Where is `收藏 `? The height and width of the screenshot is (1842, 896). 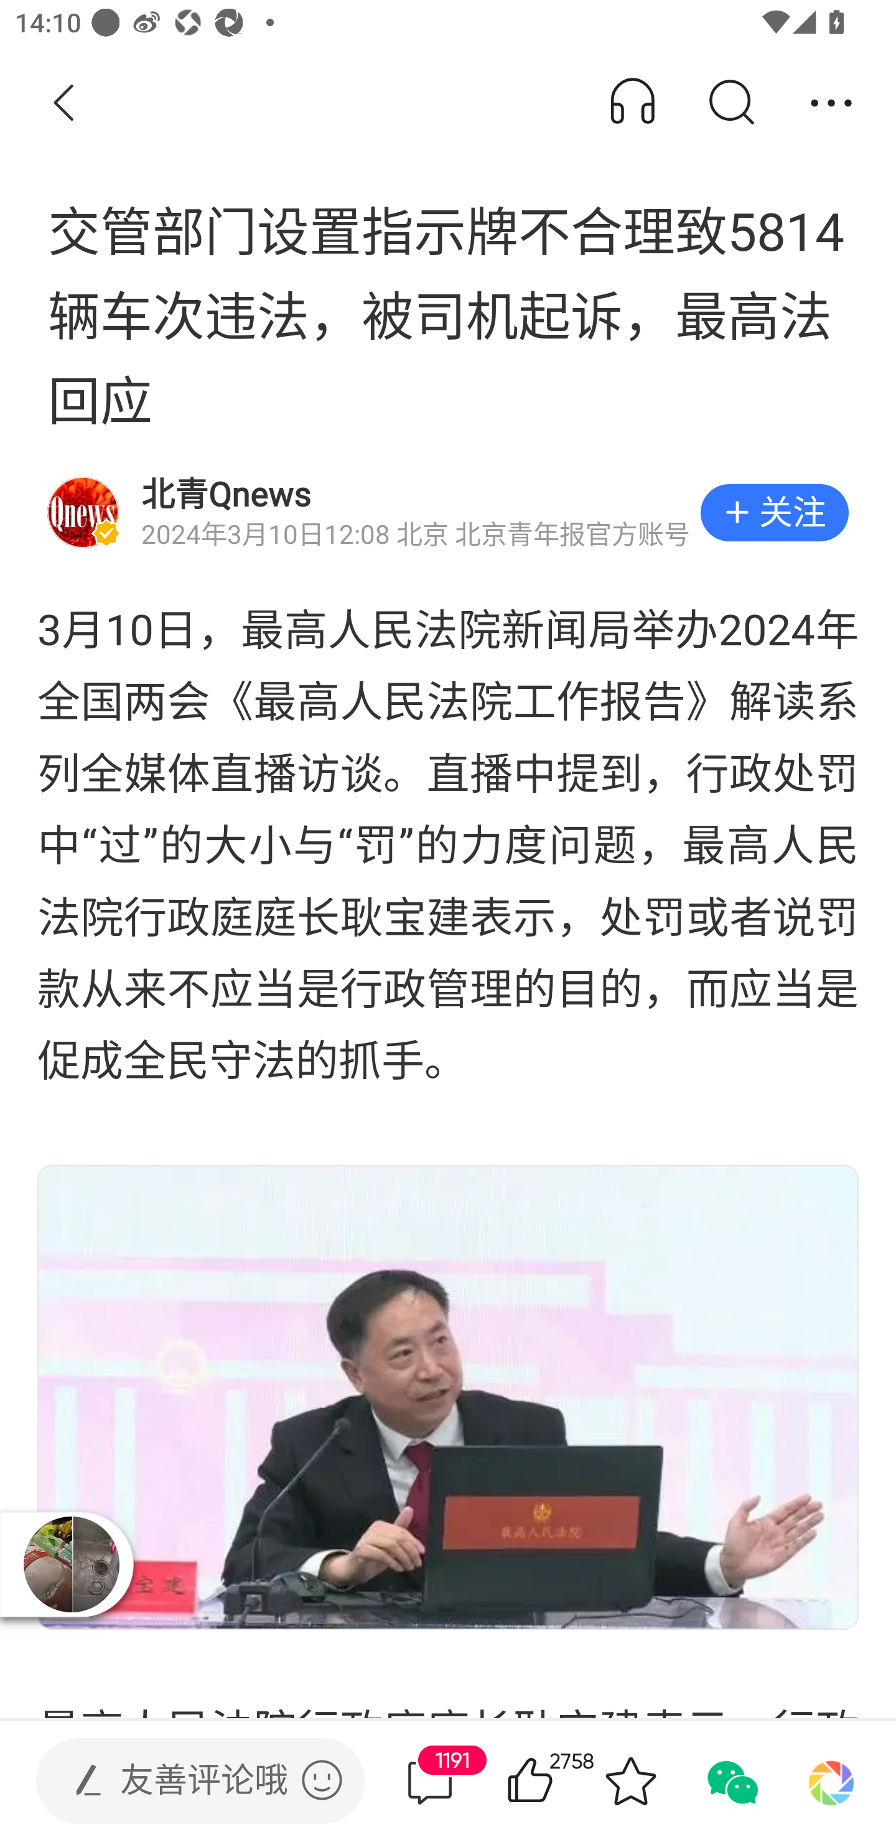
收藏  is located at coordinates (630, 1781).